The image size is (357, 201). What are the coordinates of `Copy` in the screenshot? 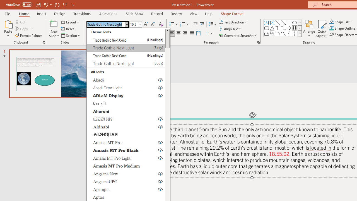 It's located at (24, 29).